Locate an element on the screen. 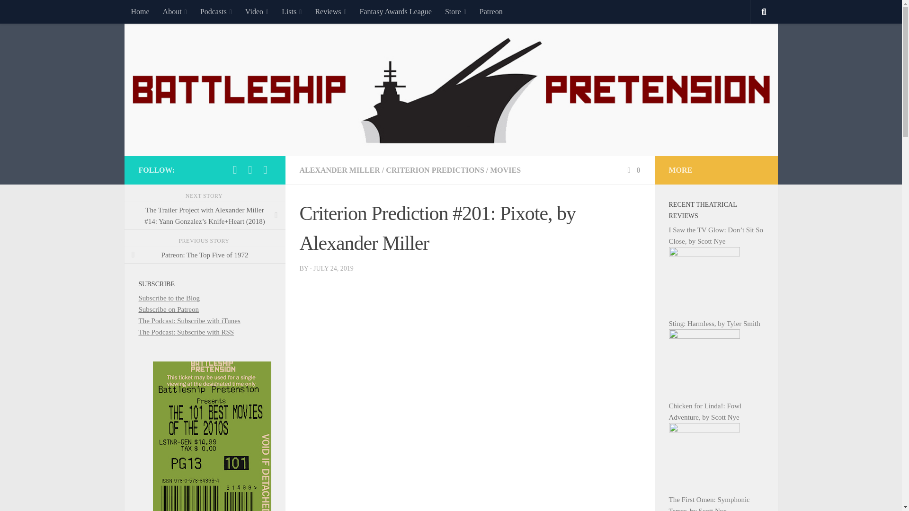  About is located at coordinates (175, 11).